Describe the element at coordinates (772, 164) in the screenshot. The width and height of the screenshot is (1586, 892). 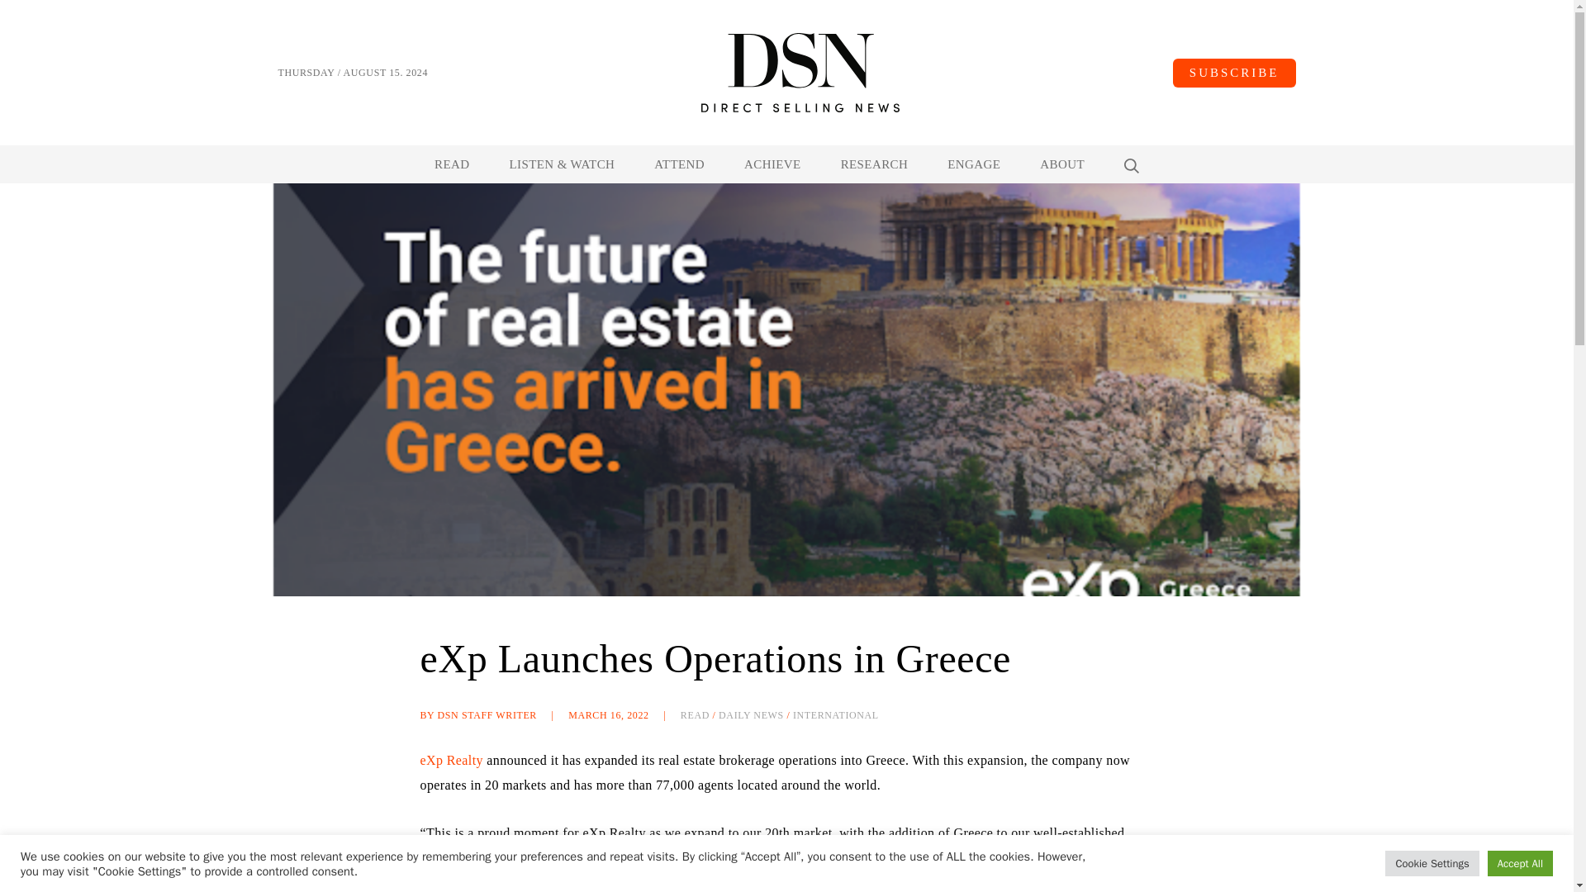
I see `ACHIEVE` at that location.